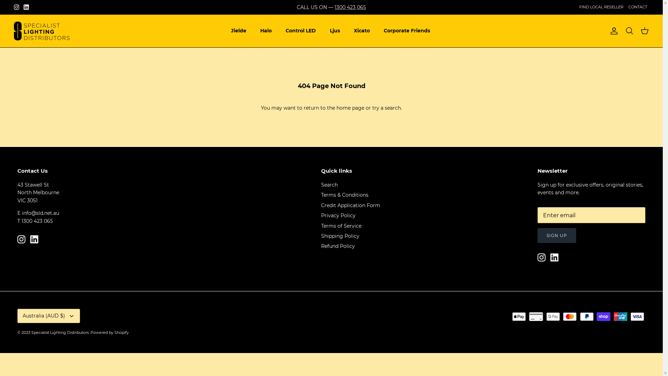 The height and width of the screenshot is (376, 668). What do you see at coordinates (407, 31) in the screenshot?
I see `Corporate Friends` at bounding box center [407, 31].